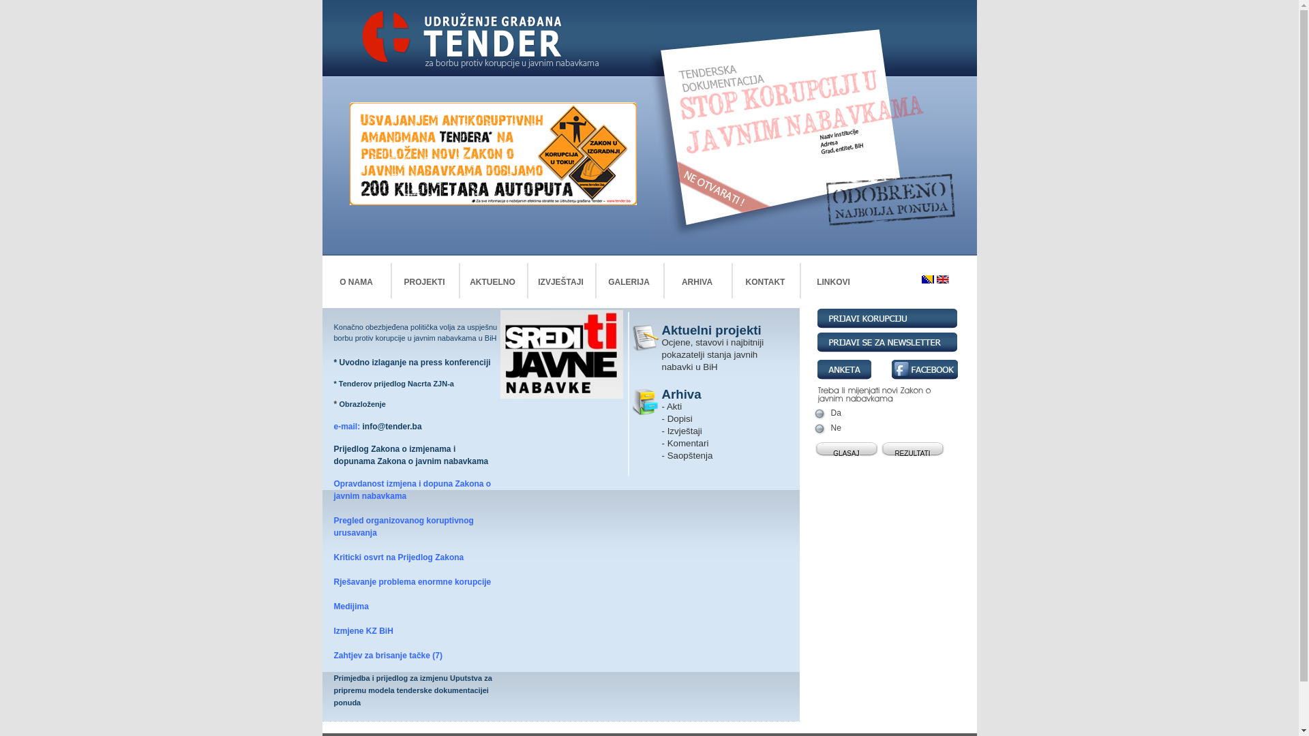 This screenshot has height=736, width=1309. What do you see at coordinates (681, 394) in the screenshot?
I see `Arhiva` at bounding box center [681, 394].